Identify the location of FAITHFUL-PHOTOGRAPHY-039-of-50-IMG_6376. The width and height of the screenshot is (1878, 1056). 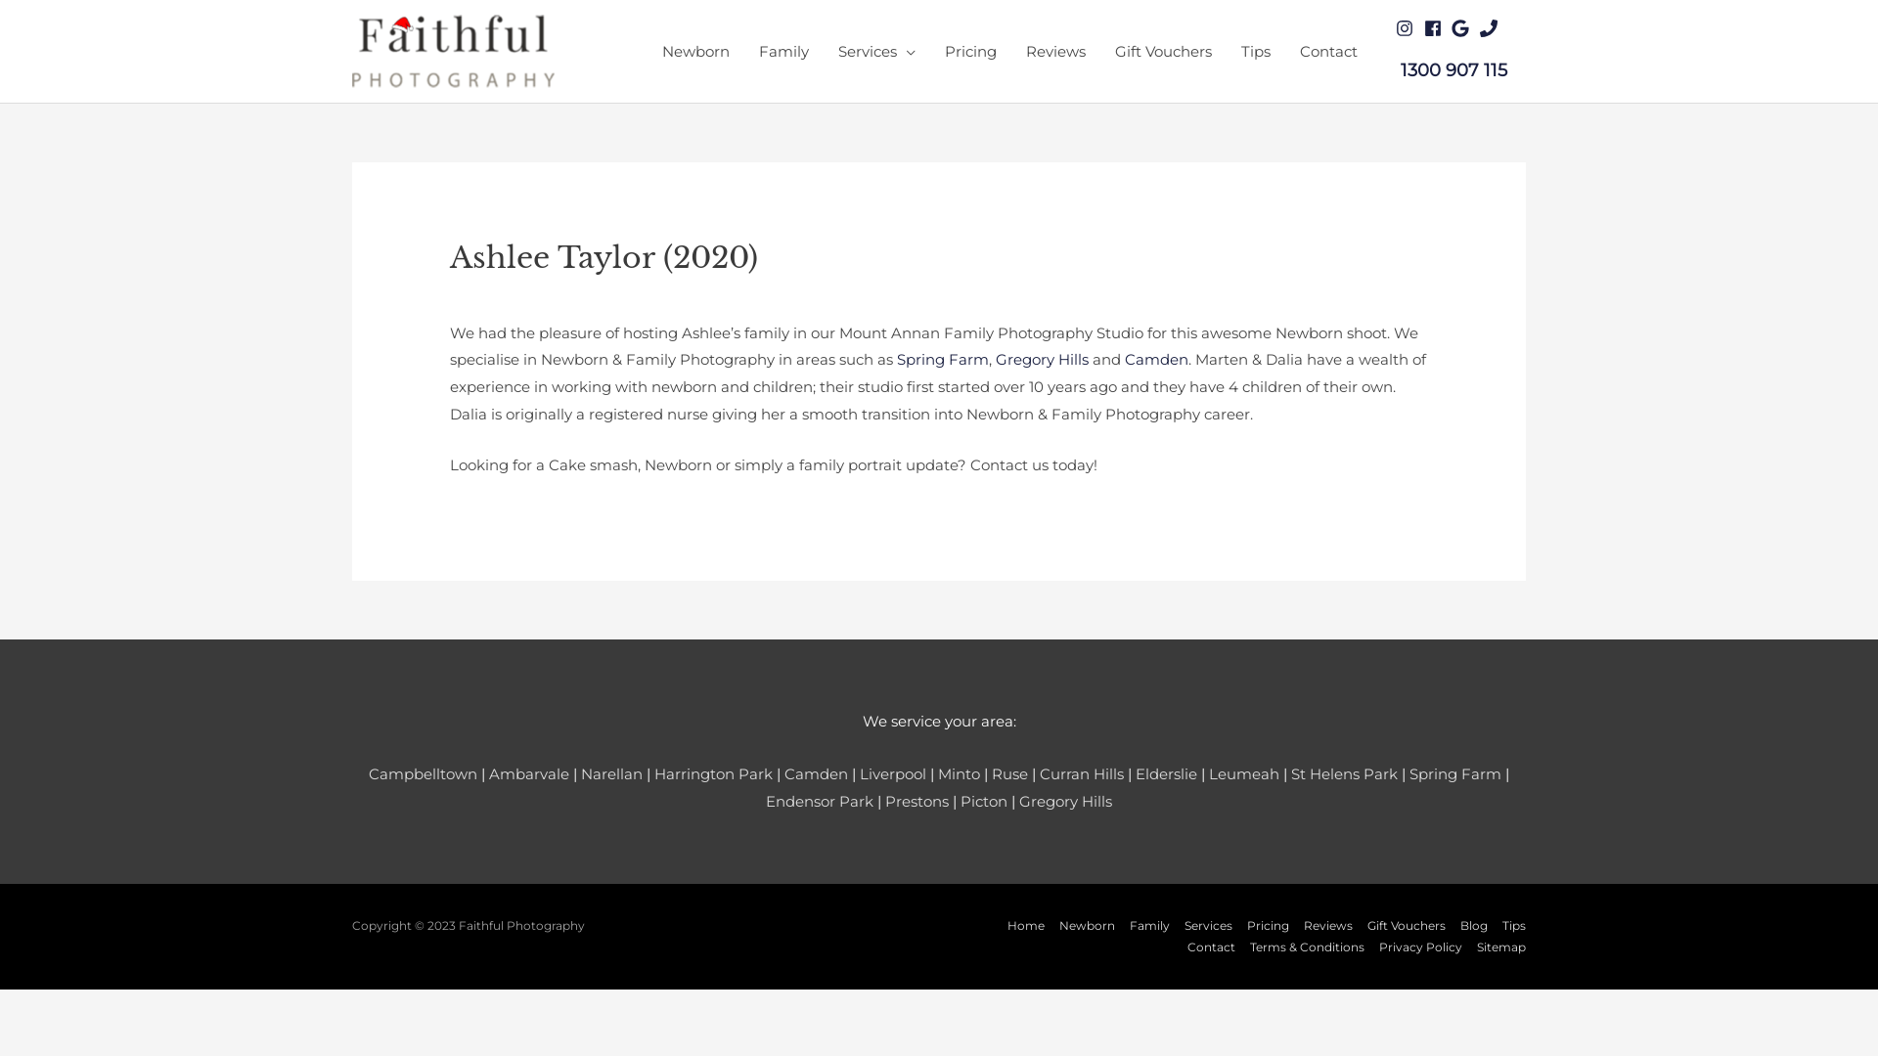
(563, 299).